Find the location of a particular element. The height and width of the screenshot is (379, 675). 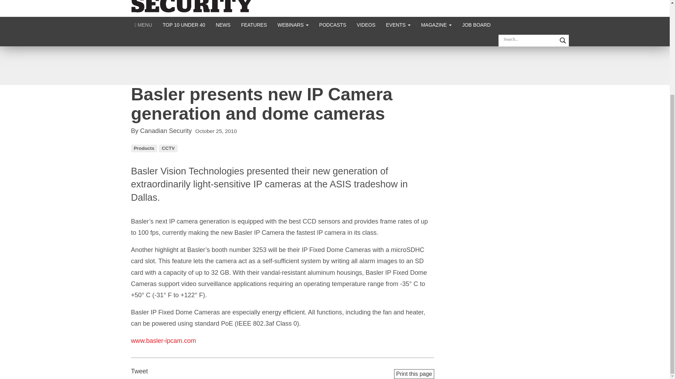

MAGAZINE is located at coordinates (436, 25).